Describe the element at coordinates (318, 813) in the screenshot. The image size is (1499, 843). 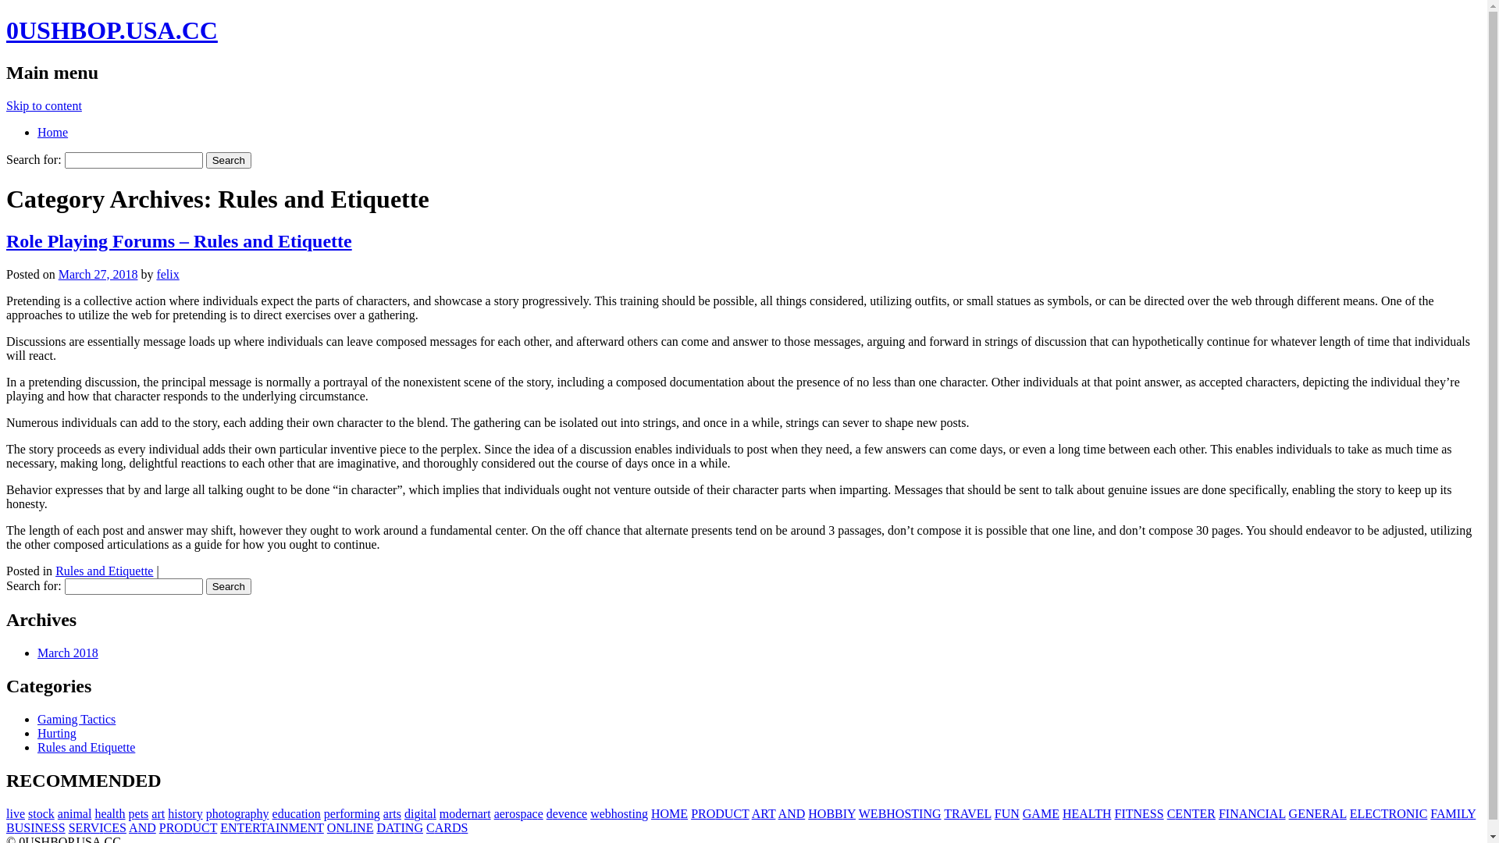
I see `n` at that location.